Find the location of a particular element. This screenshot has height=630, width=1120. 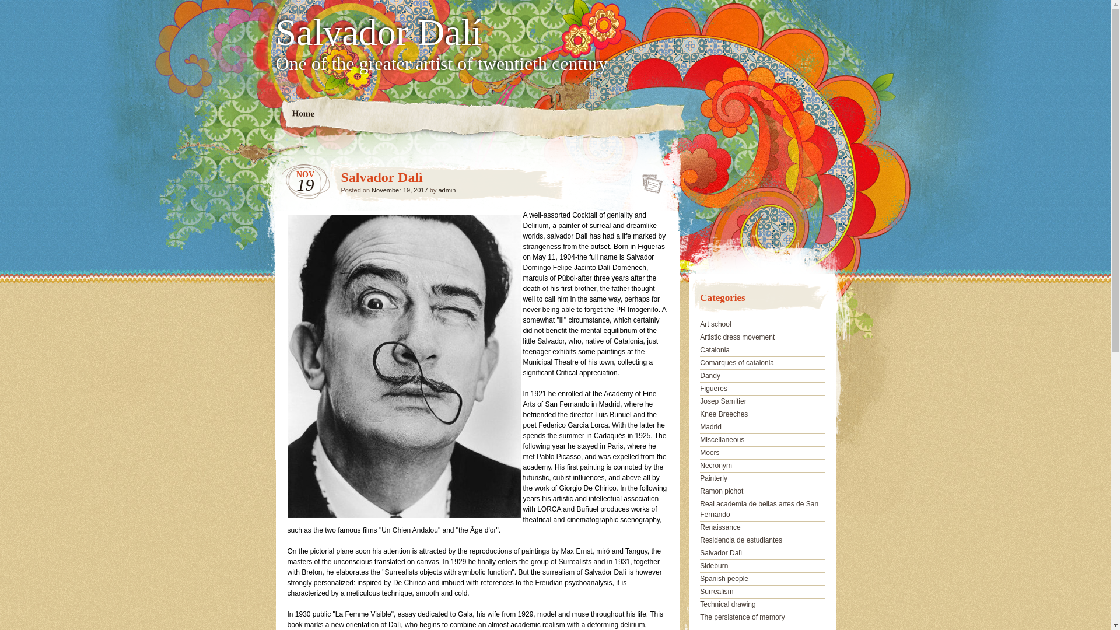

Sideburn is located at coordinates (714, 566).